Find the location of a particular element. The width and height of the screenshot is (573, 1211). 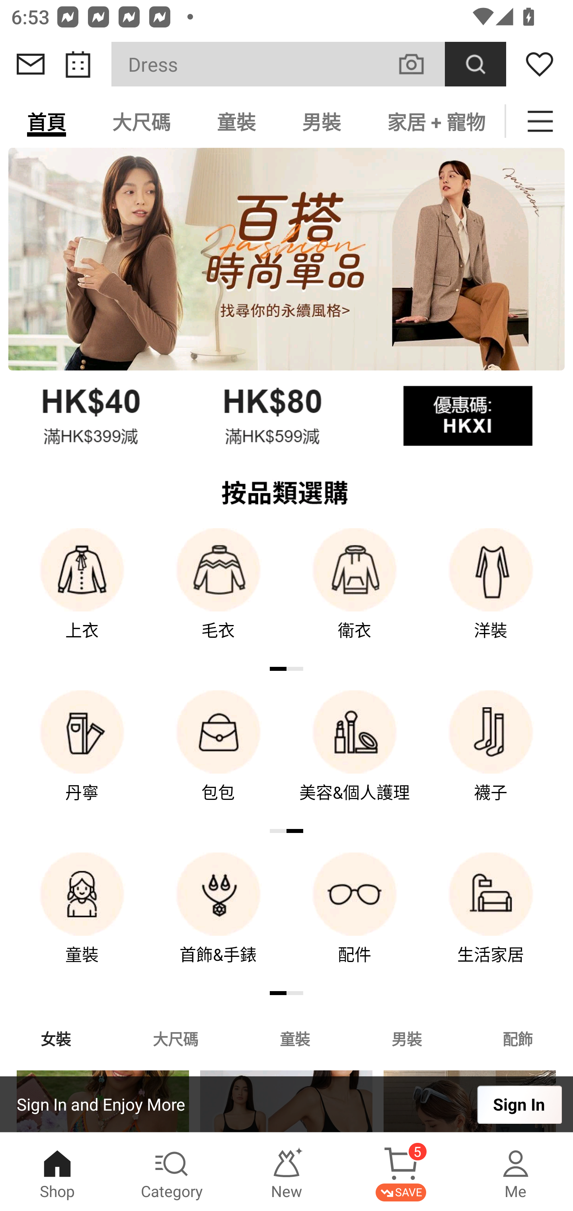

Cart 5 SAVE is located at coordinates (401, 1172).